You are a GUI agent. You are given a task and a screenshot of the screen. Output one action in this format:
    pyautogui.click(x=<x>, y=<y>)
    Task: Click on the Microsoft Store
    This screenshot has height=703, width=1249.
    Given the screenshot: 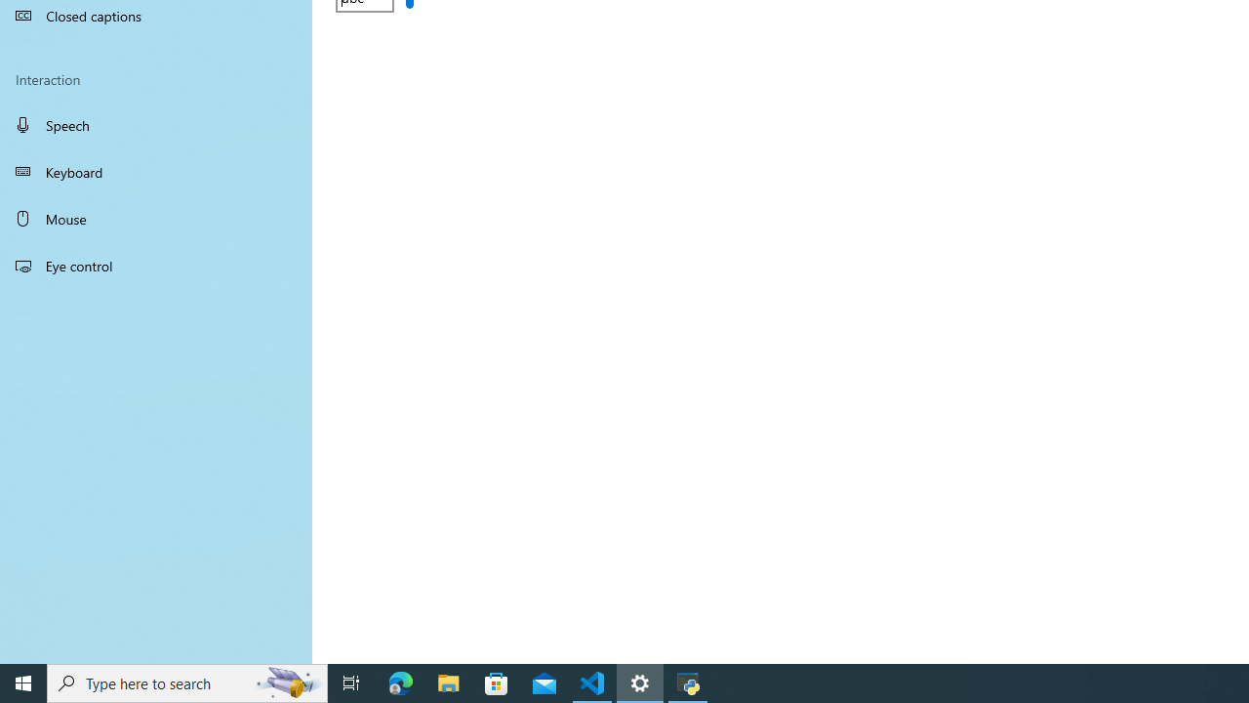 What is the action you would take?
    pyautogui.click(x=497, y=683)
    